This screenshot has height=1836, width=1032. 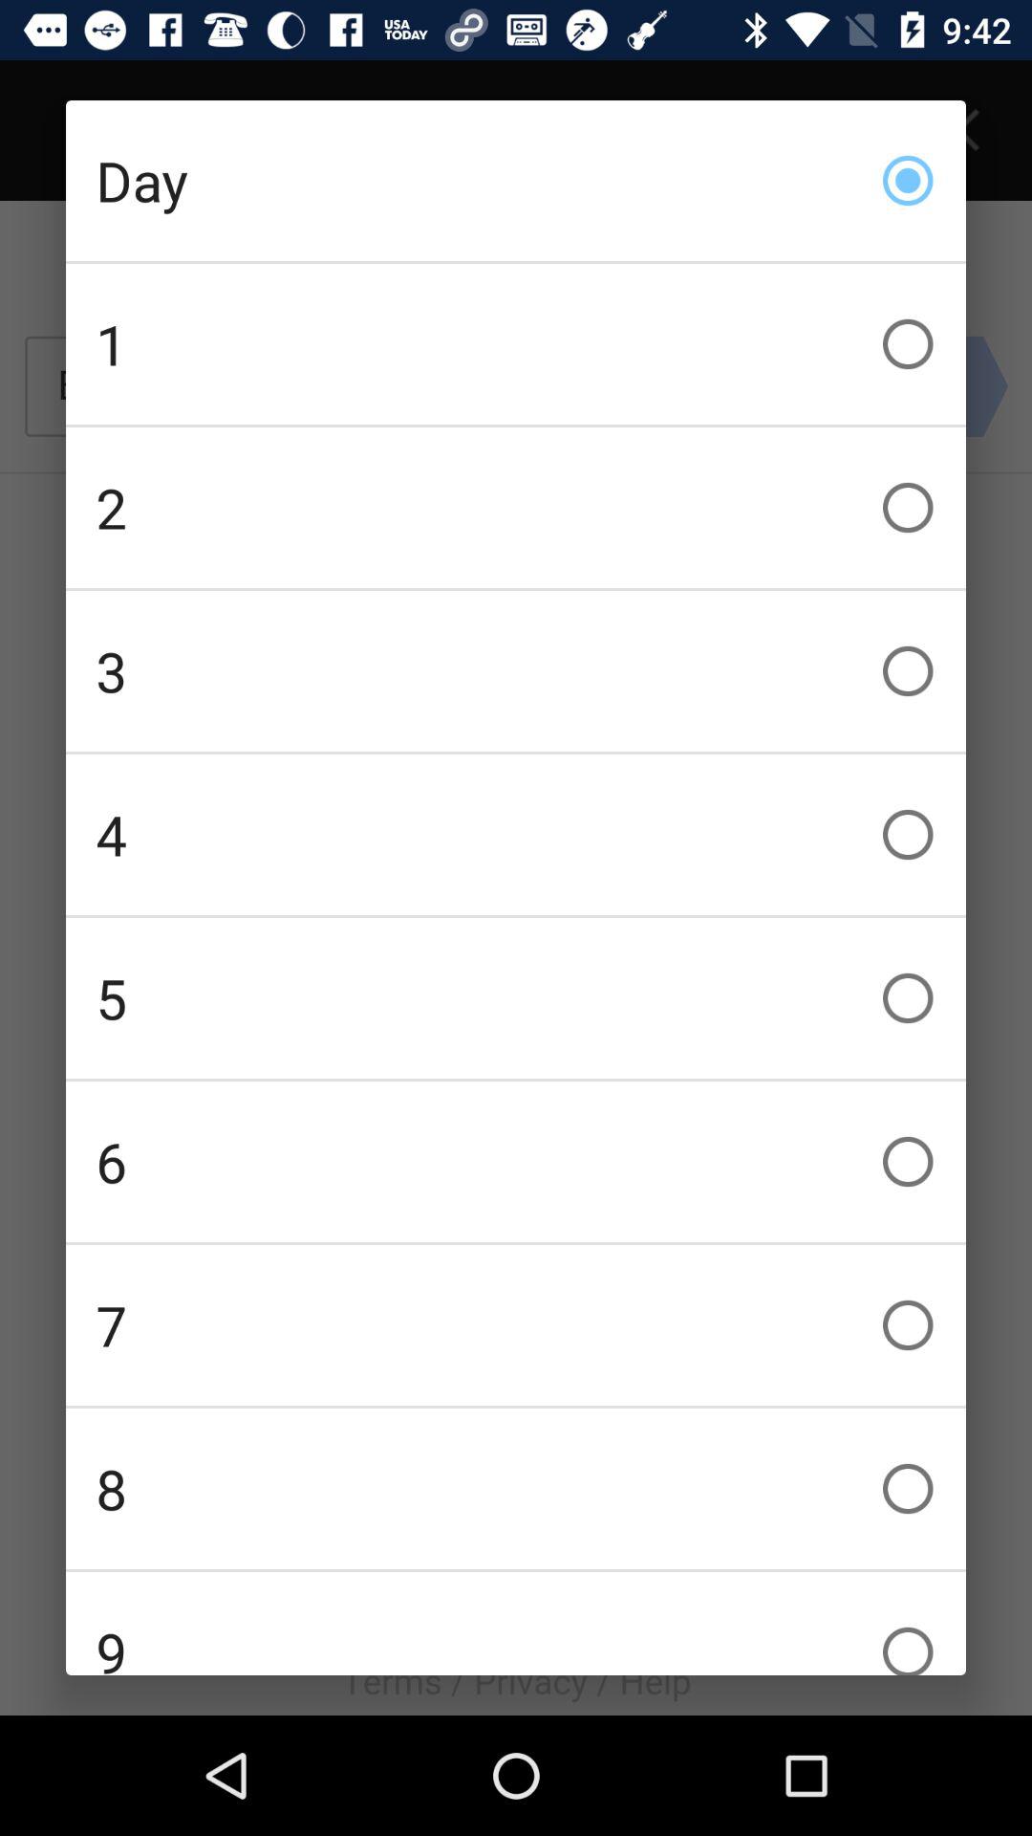 What do you see at coordinates (516, 181) in the screenshot?
I see `launch the day item` at bounding box center [516, 181].